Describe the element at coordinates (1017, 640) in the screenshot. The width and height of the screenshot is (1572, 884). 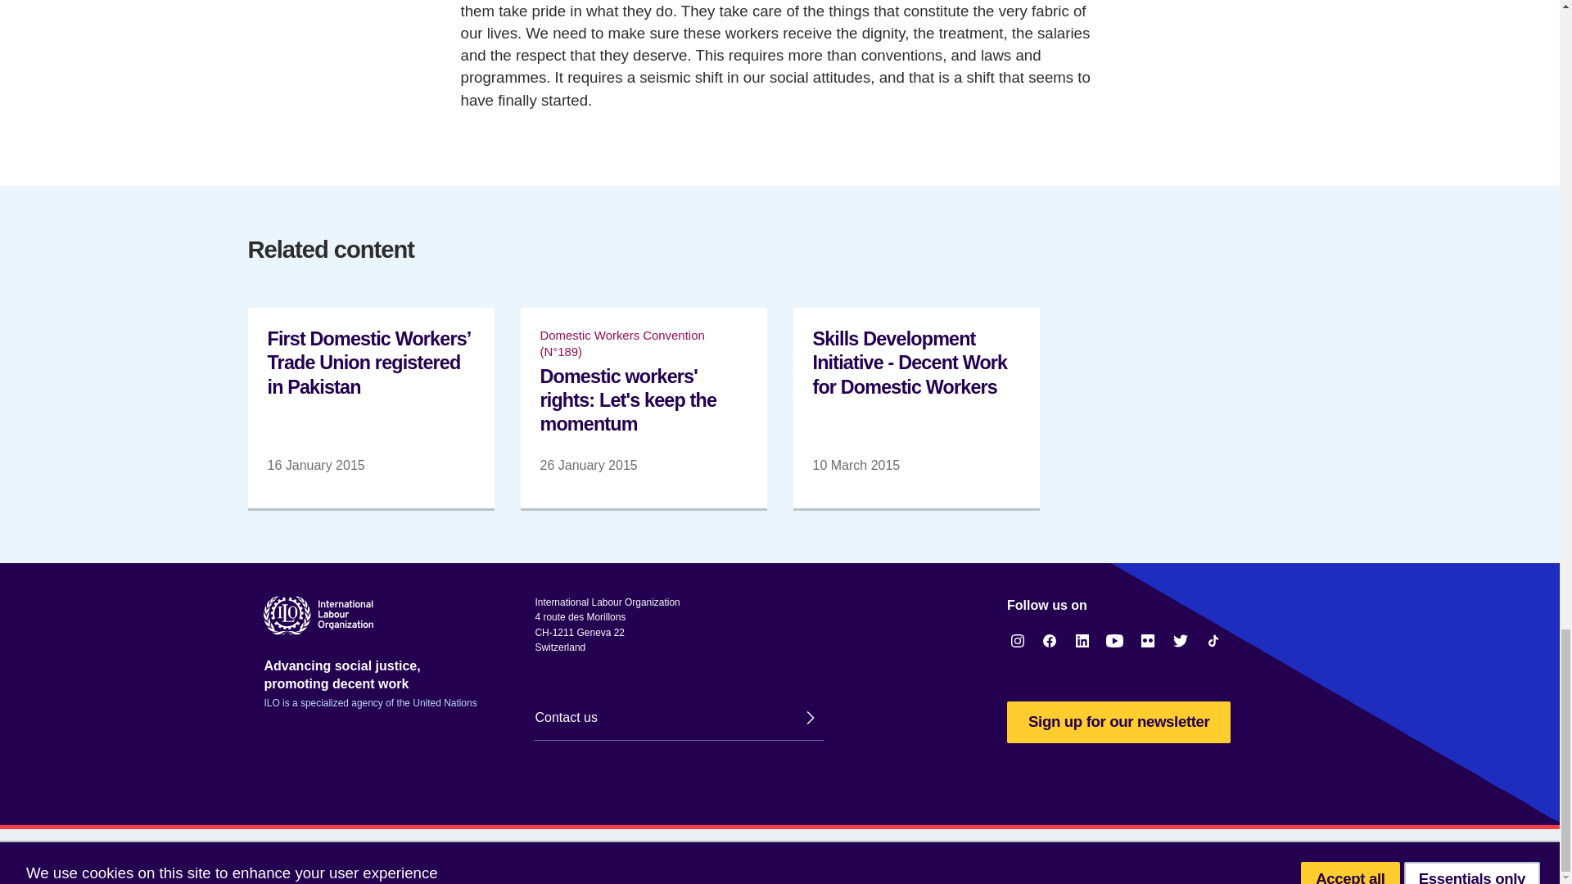
I see `Instagram` at that location.